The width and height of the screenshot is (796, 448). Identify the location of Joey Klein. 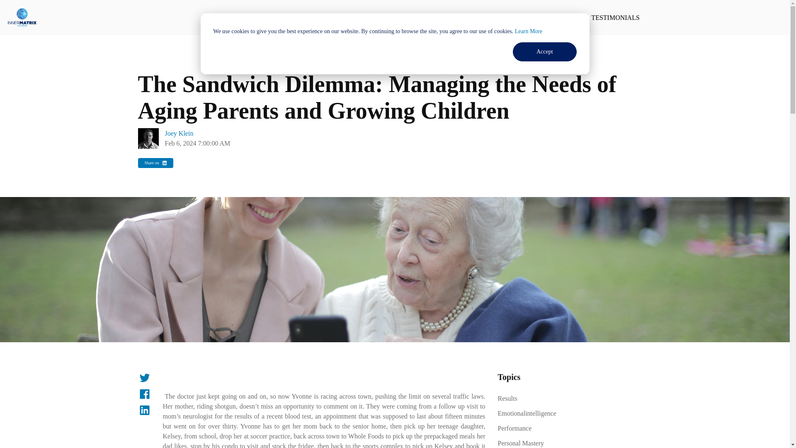
(179, 134).